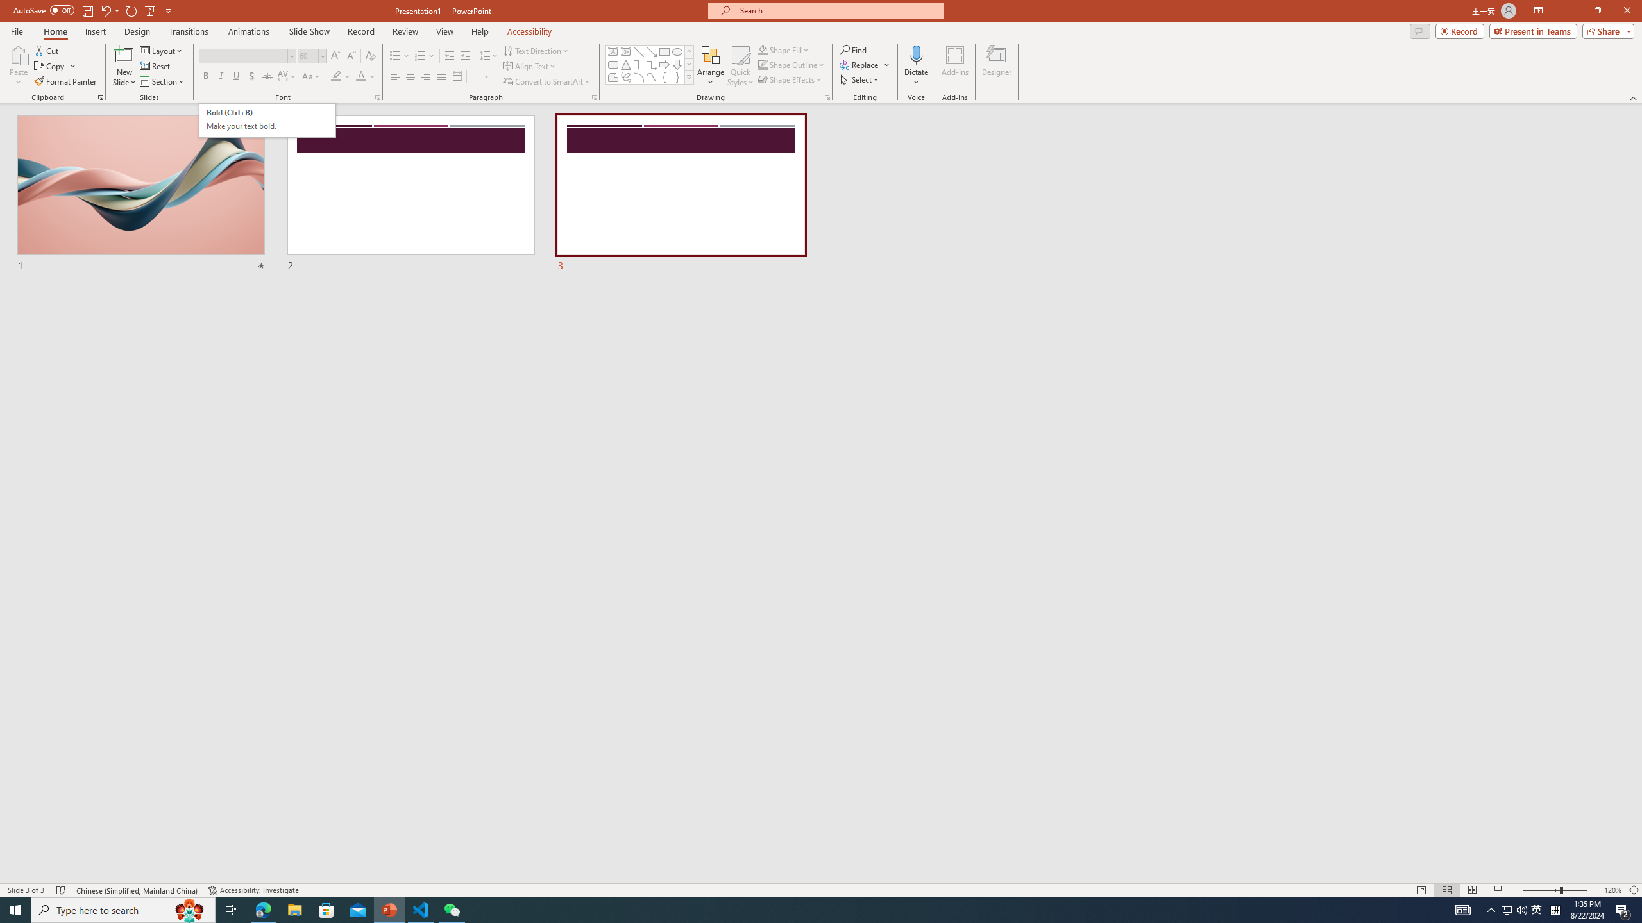  What do you see at coordinates (336, 56) in the screenshot?
I see `Increase Font Size` at bounding box center [336, 56].